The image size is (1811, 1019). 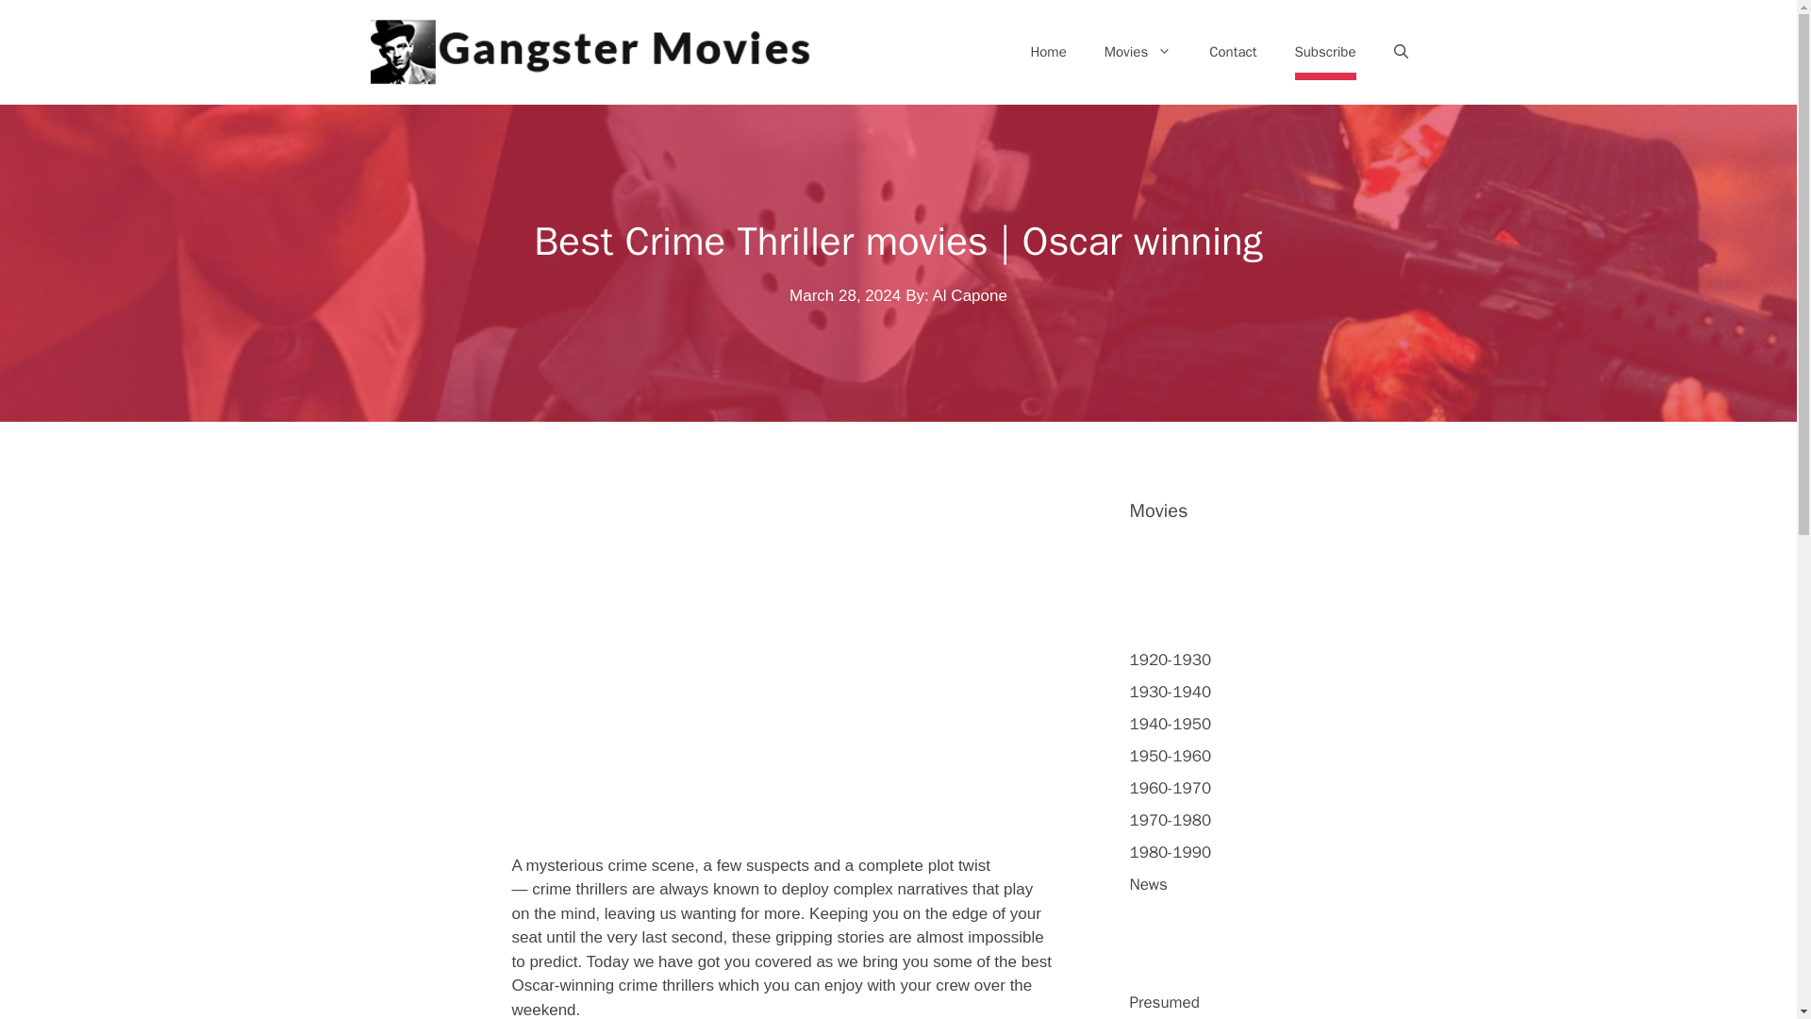 What do you see at coordinates (1047, 51) in the screenshot?
I see `Home` at bounding box center [1047, 51].